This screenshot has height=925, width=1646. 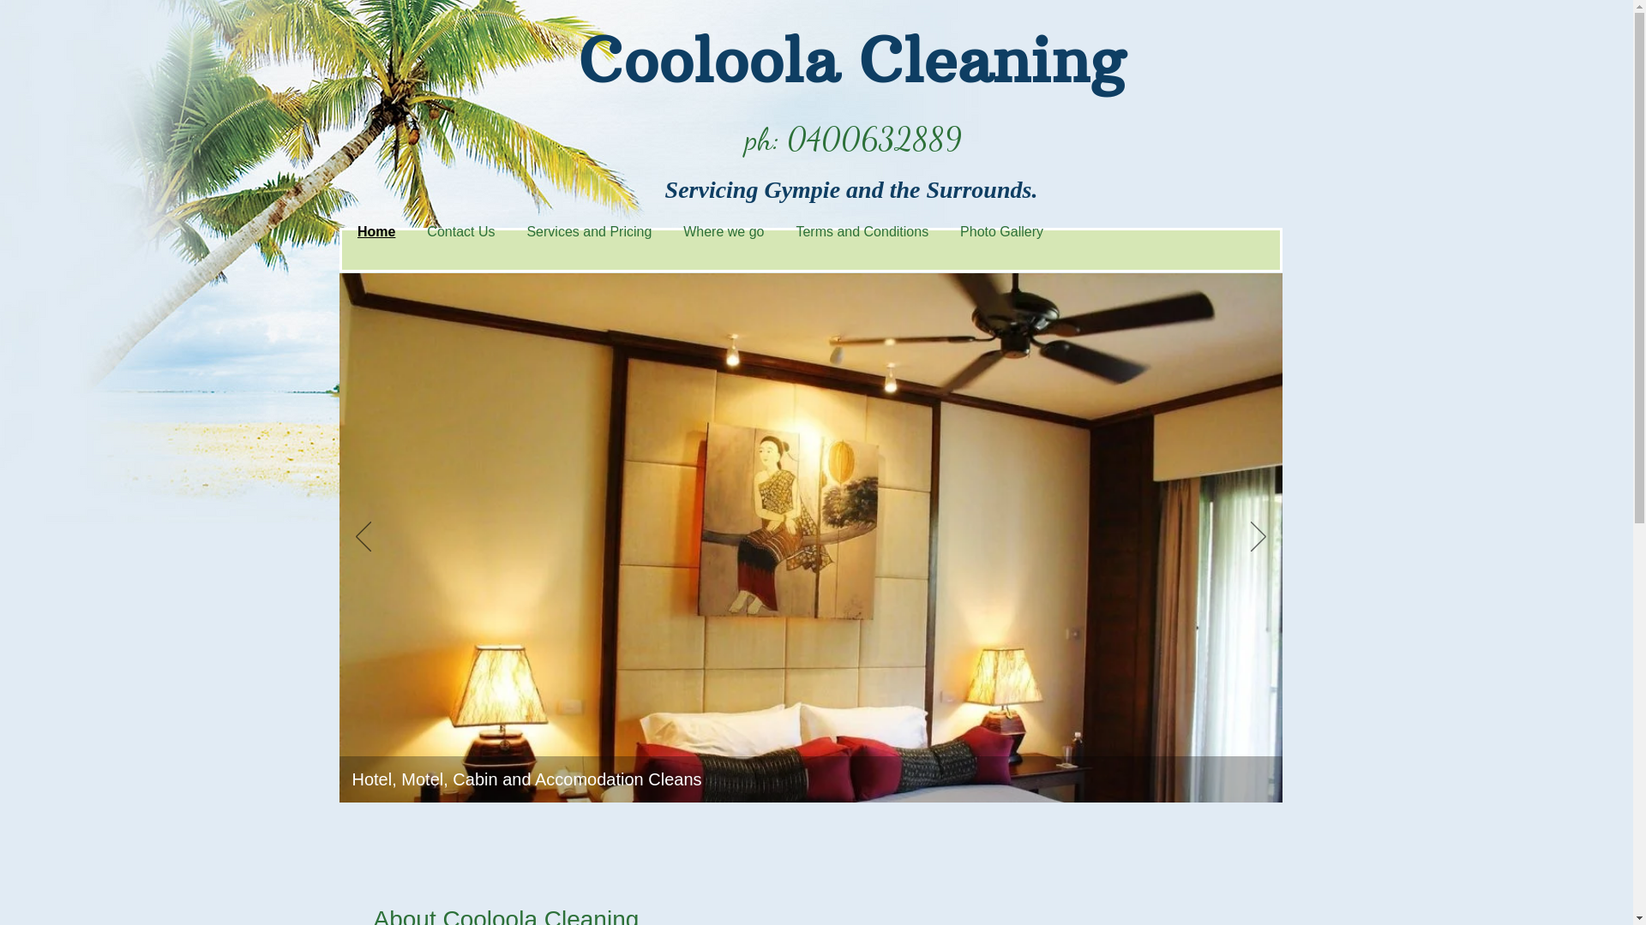 I want to click on Where we go, so click(x=724, y=232).